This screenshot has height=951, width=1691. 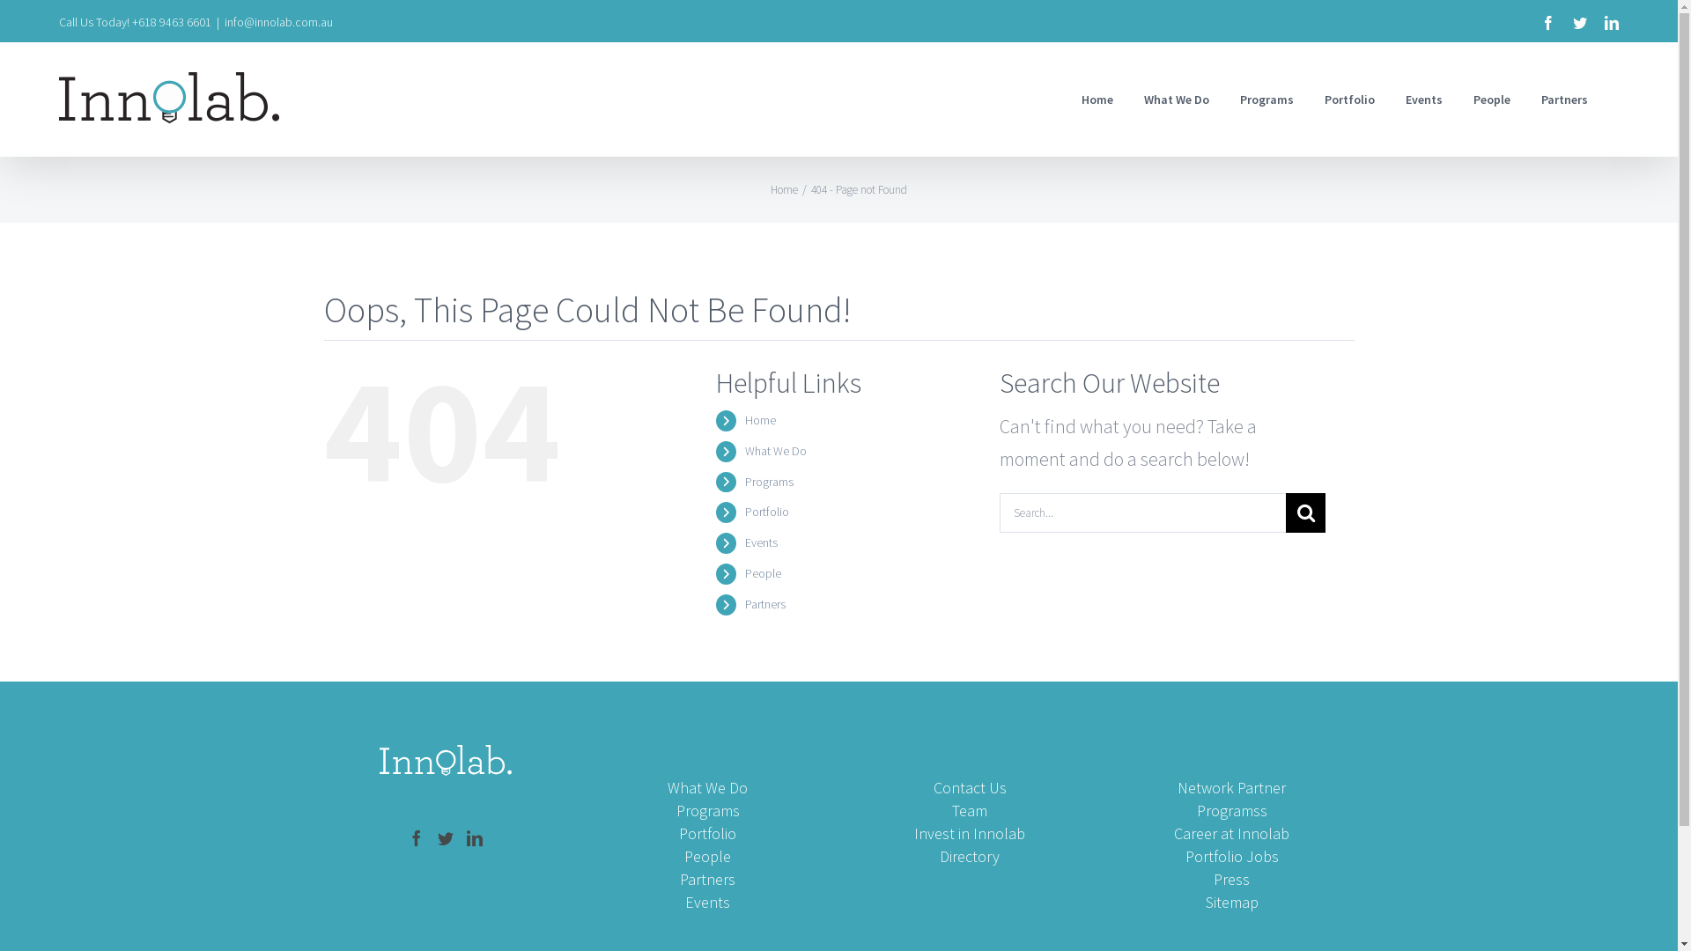 What do you see at coordinates (765, 604) in the screenshot?
I see `Partners` at bounding box center [765, 604].